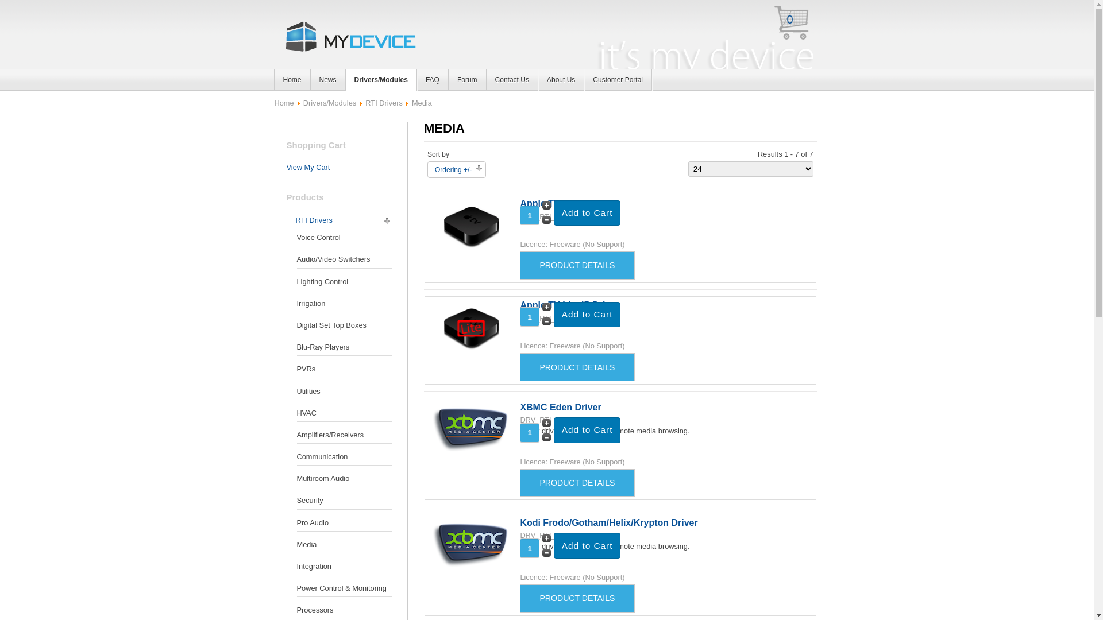 This screenshot has height=620, width=1103. I want to click on Irrigation, so click(344, 304).